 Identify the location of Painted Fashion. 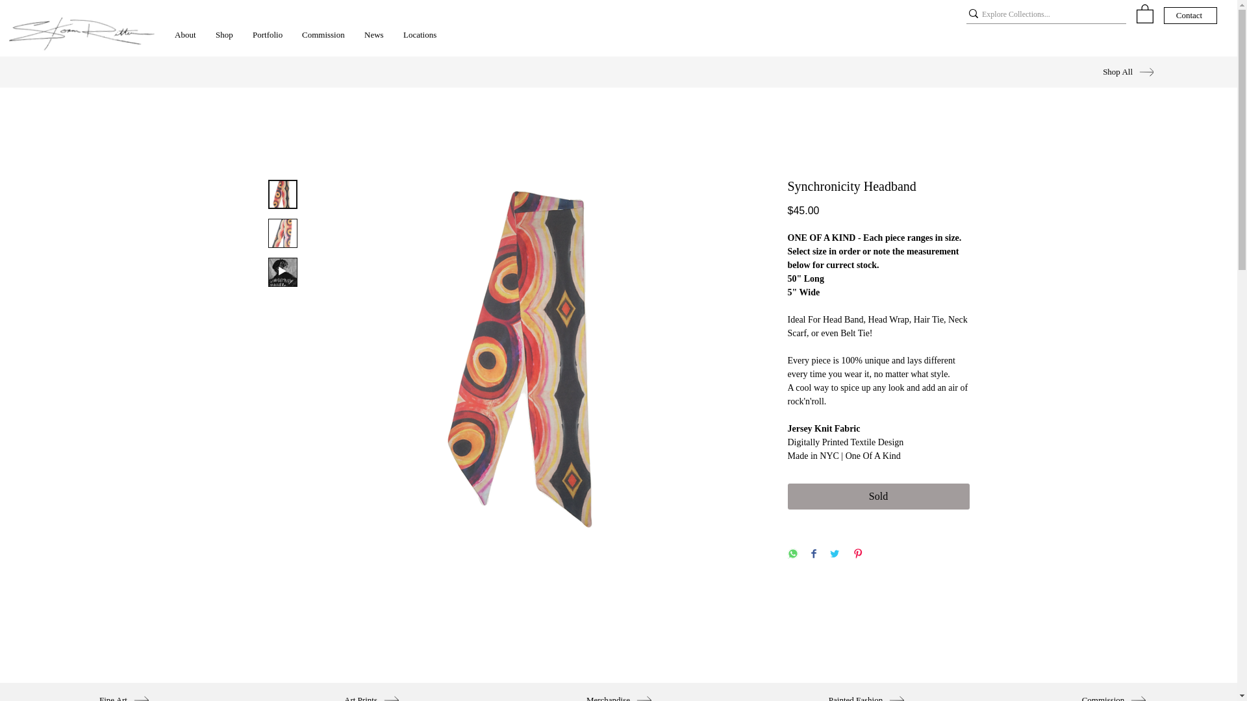
(866, 695).